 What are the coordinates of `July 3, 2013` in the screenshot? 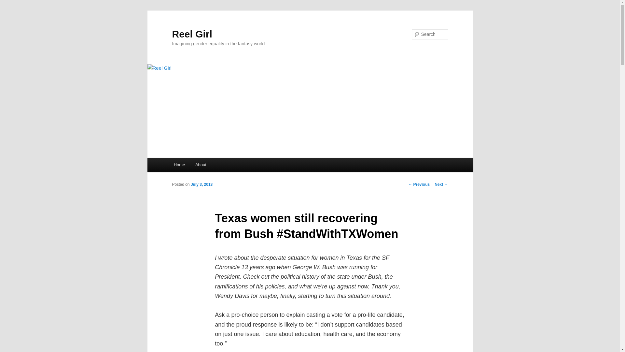 It's located at (201, 184).